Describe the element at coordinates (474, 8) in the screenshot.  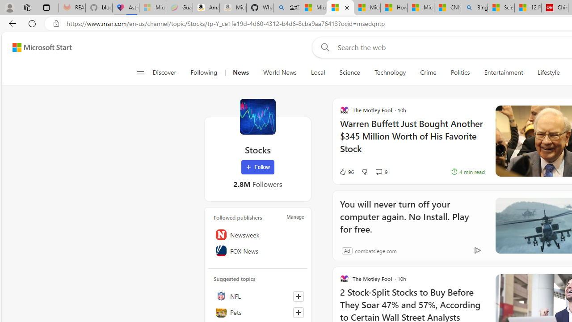
I see `Bing` at that location.